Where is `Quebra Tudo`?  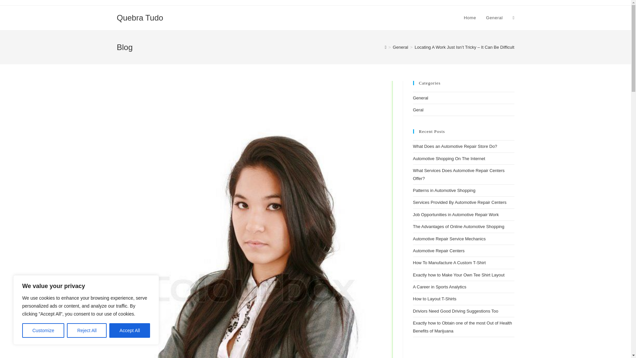
Quebra Tudo is located at coordinates (139, 17).